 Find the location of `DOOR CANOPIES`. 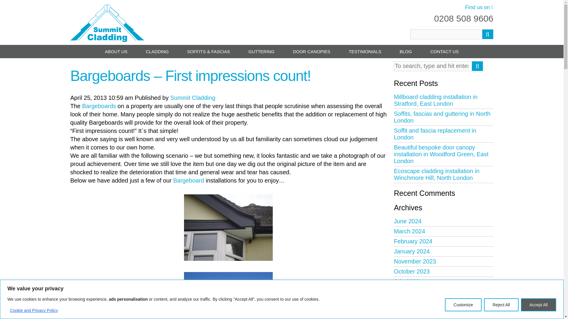

DOOR CANOPIES is located at coordinates (311, 51).